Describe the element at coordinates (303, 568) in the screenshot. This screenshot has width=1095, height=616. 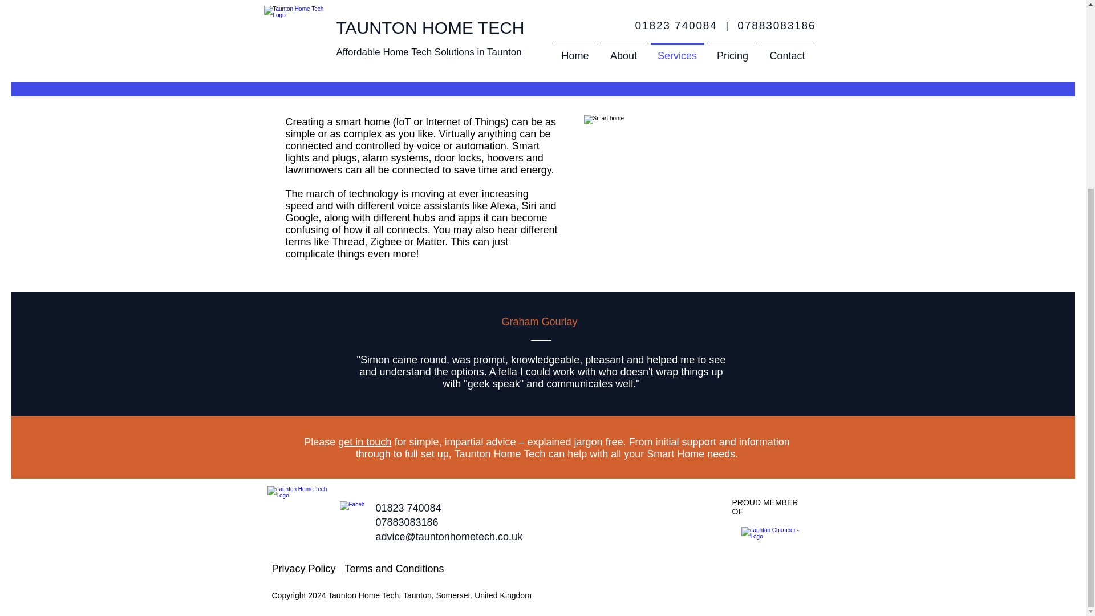
I see `Privacy Policy` at that location.